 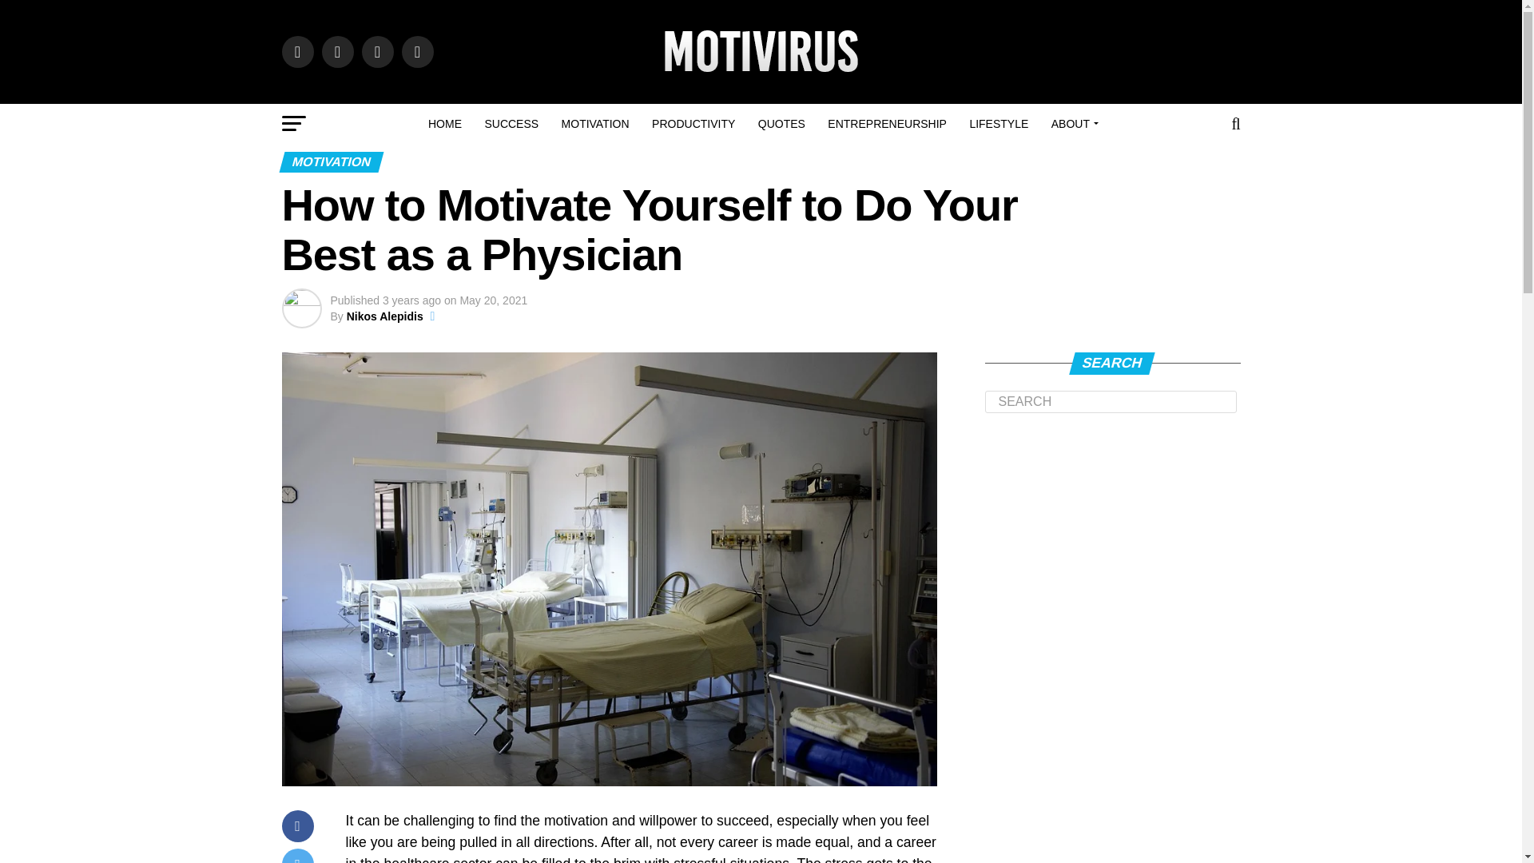 What do you see at coordinates (384, 316) in the screenshot?
I see `Nikos Alepidis` at bounding box center [384, 316].